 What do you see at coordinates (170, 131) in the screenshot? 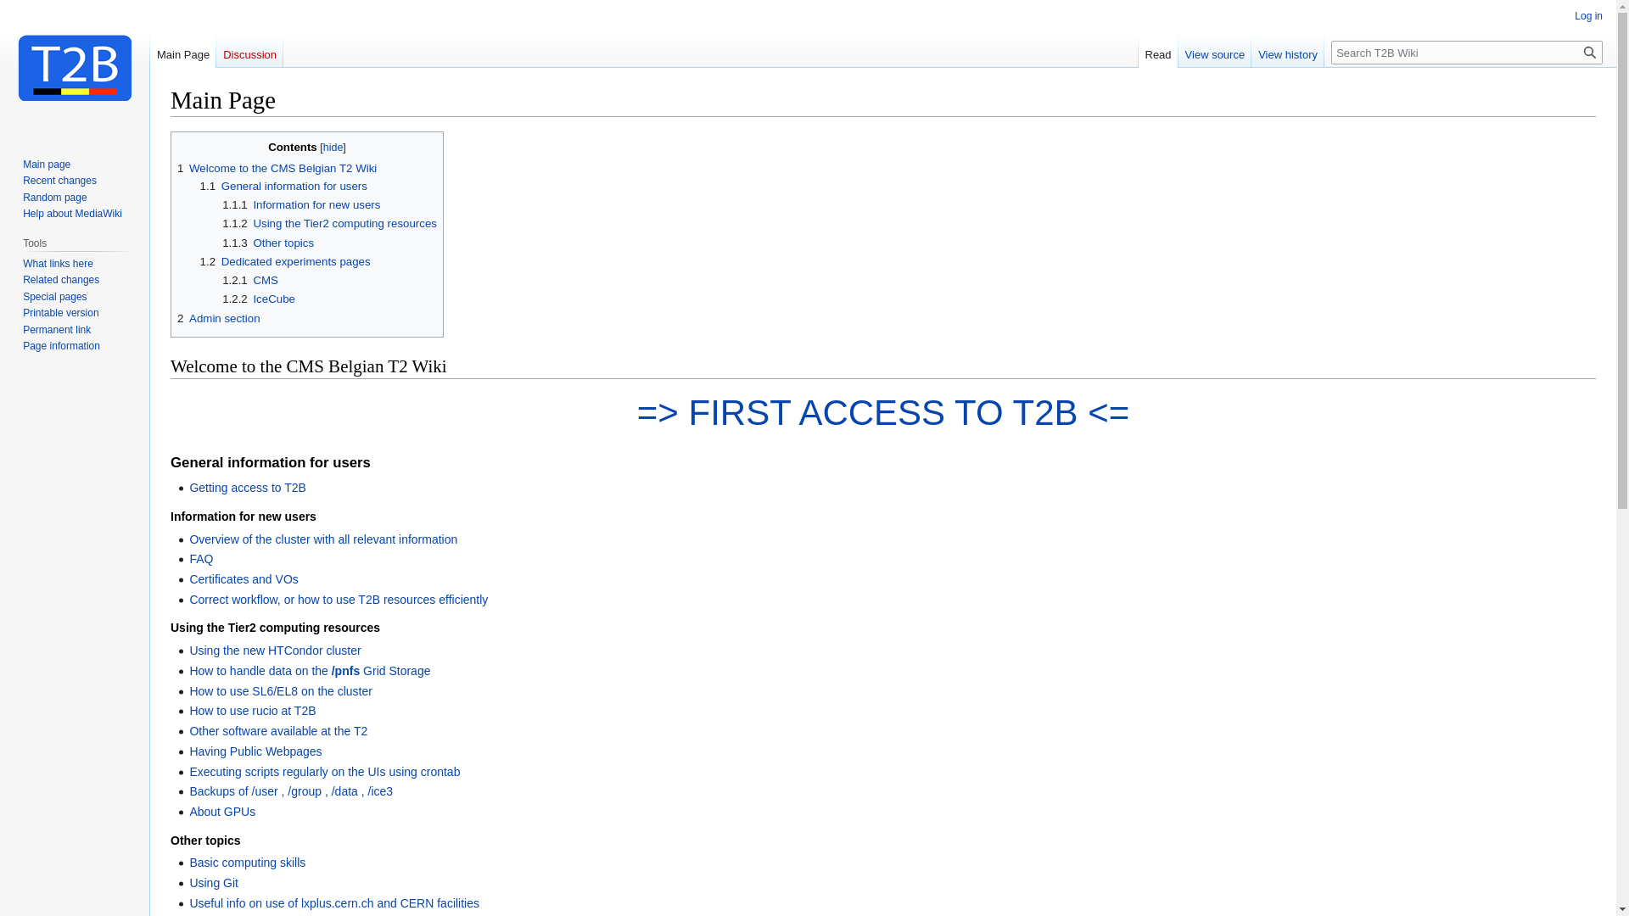
I see `Jump to navigation` at bounding box center [170, 131].